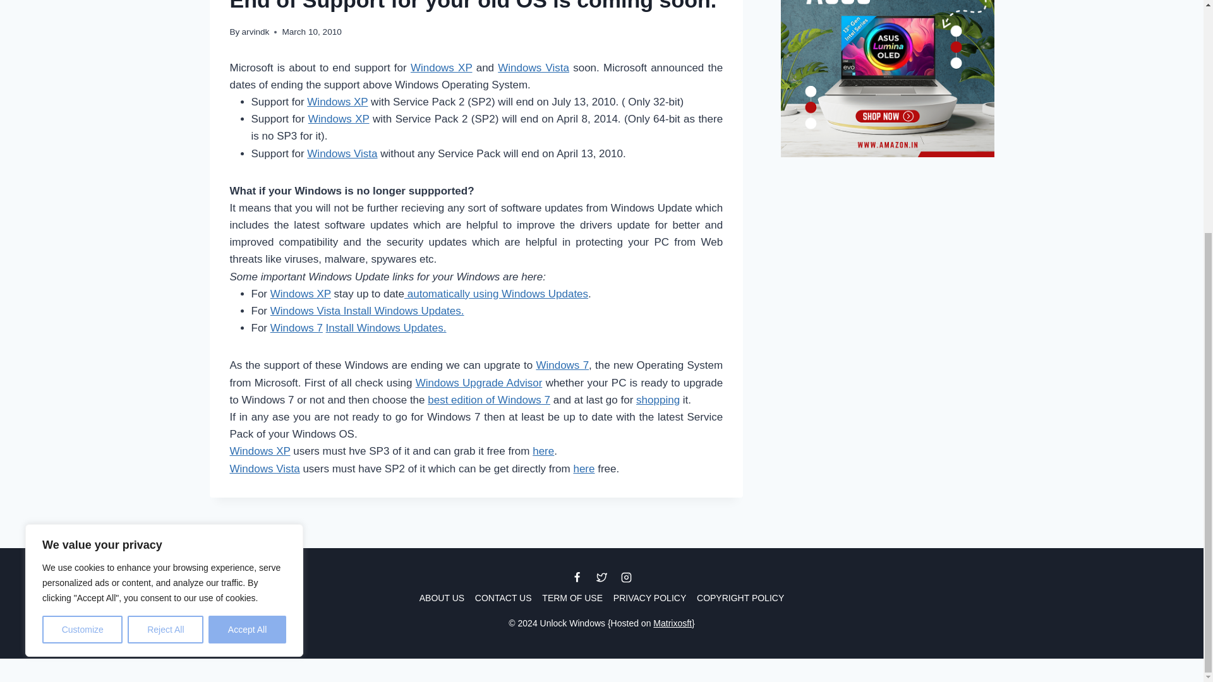 This screenshot has height=682, width=1213. I want to click on Reject All, so click(166, 282).